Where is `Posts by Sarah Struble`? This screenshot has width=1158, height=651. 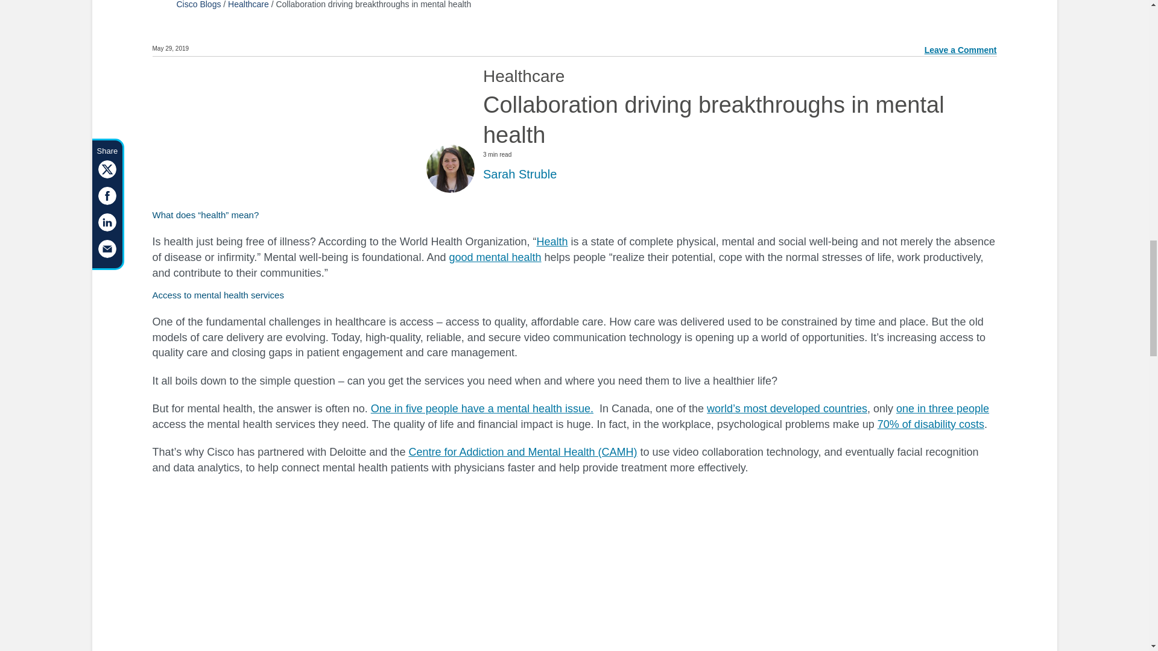 Posts by Sarah Struble is located at coordinates (520, 174).